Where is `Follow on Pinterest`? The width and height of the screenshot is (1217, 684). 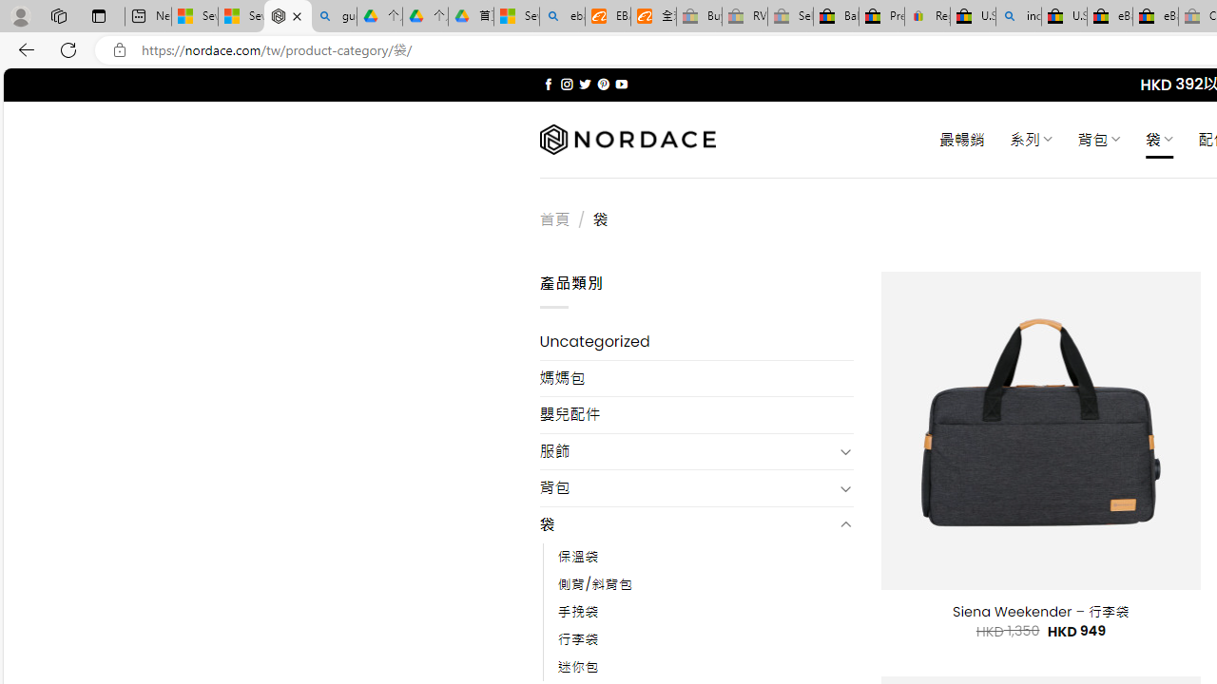
Follow on Pinterest is located at coordinates (603, 84).